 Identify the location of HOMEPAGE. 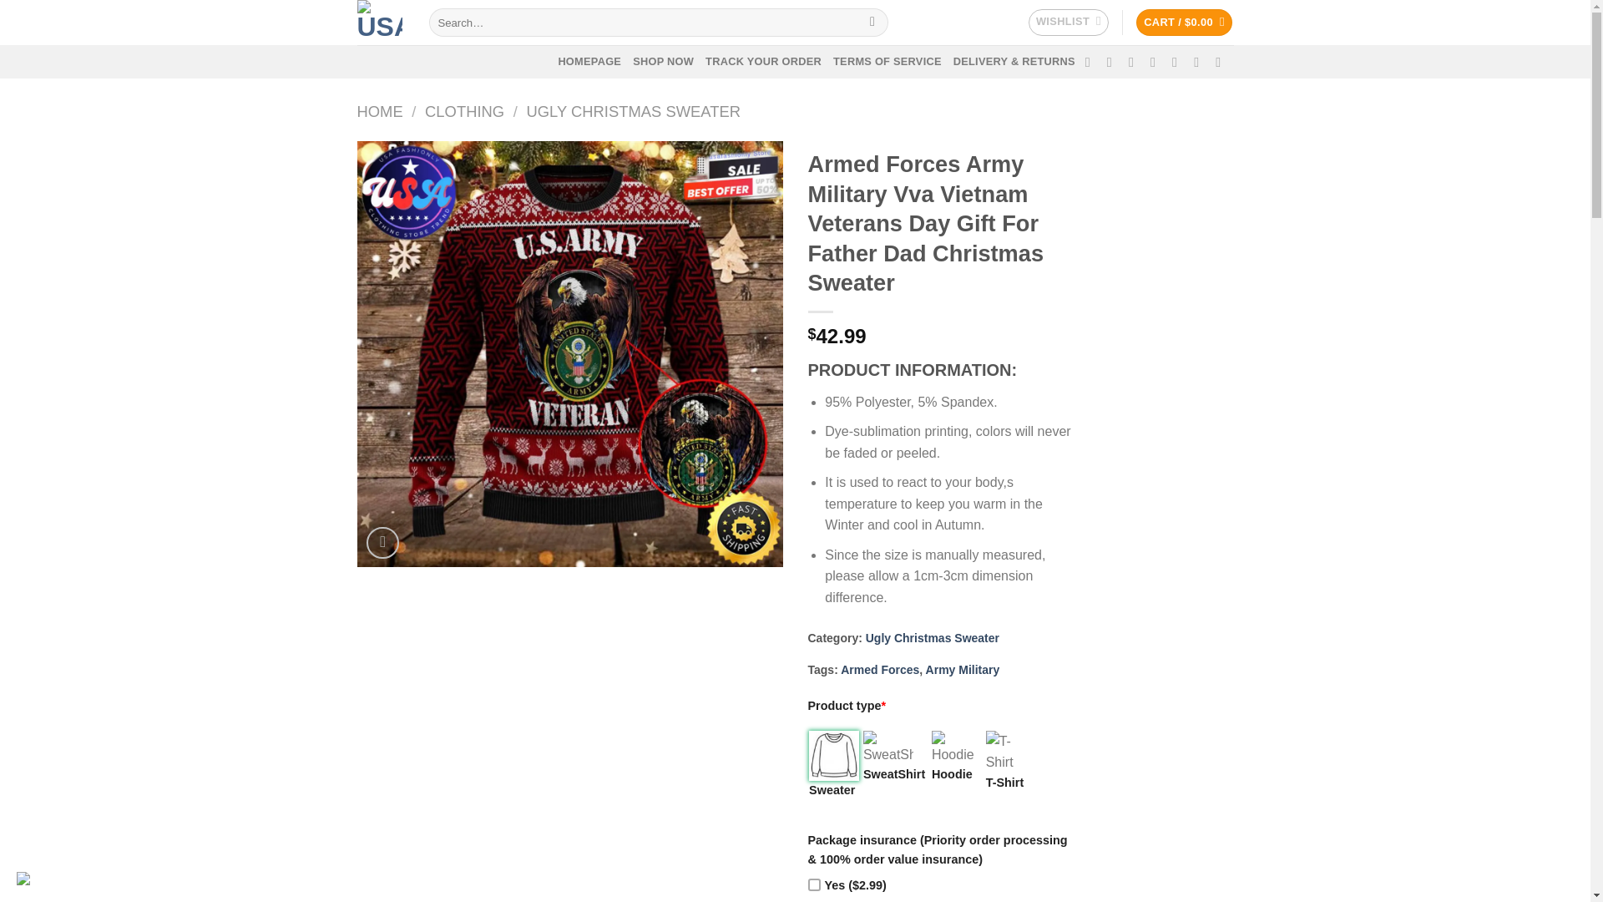
(589, 62).